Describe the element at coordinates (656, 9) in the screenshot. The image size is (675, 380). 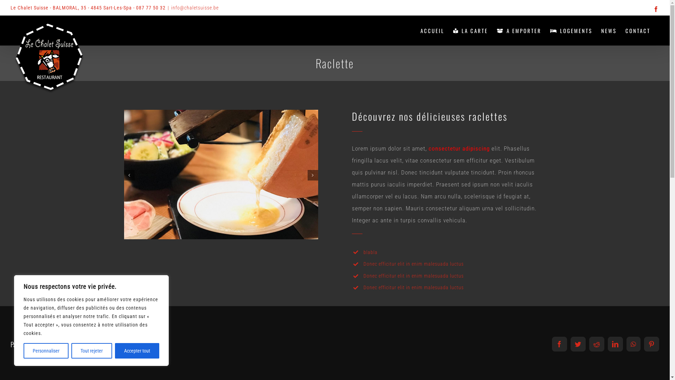
I see `Facebook` at that location.